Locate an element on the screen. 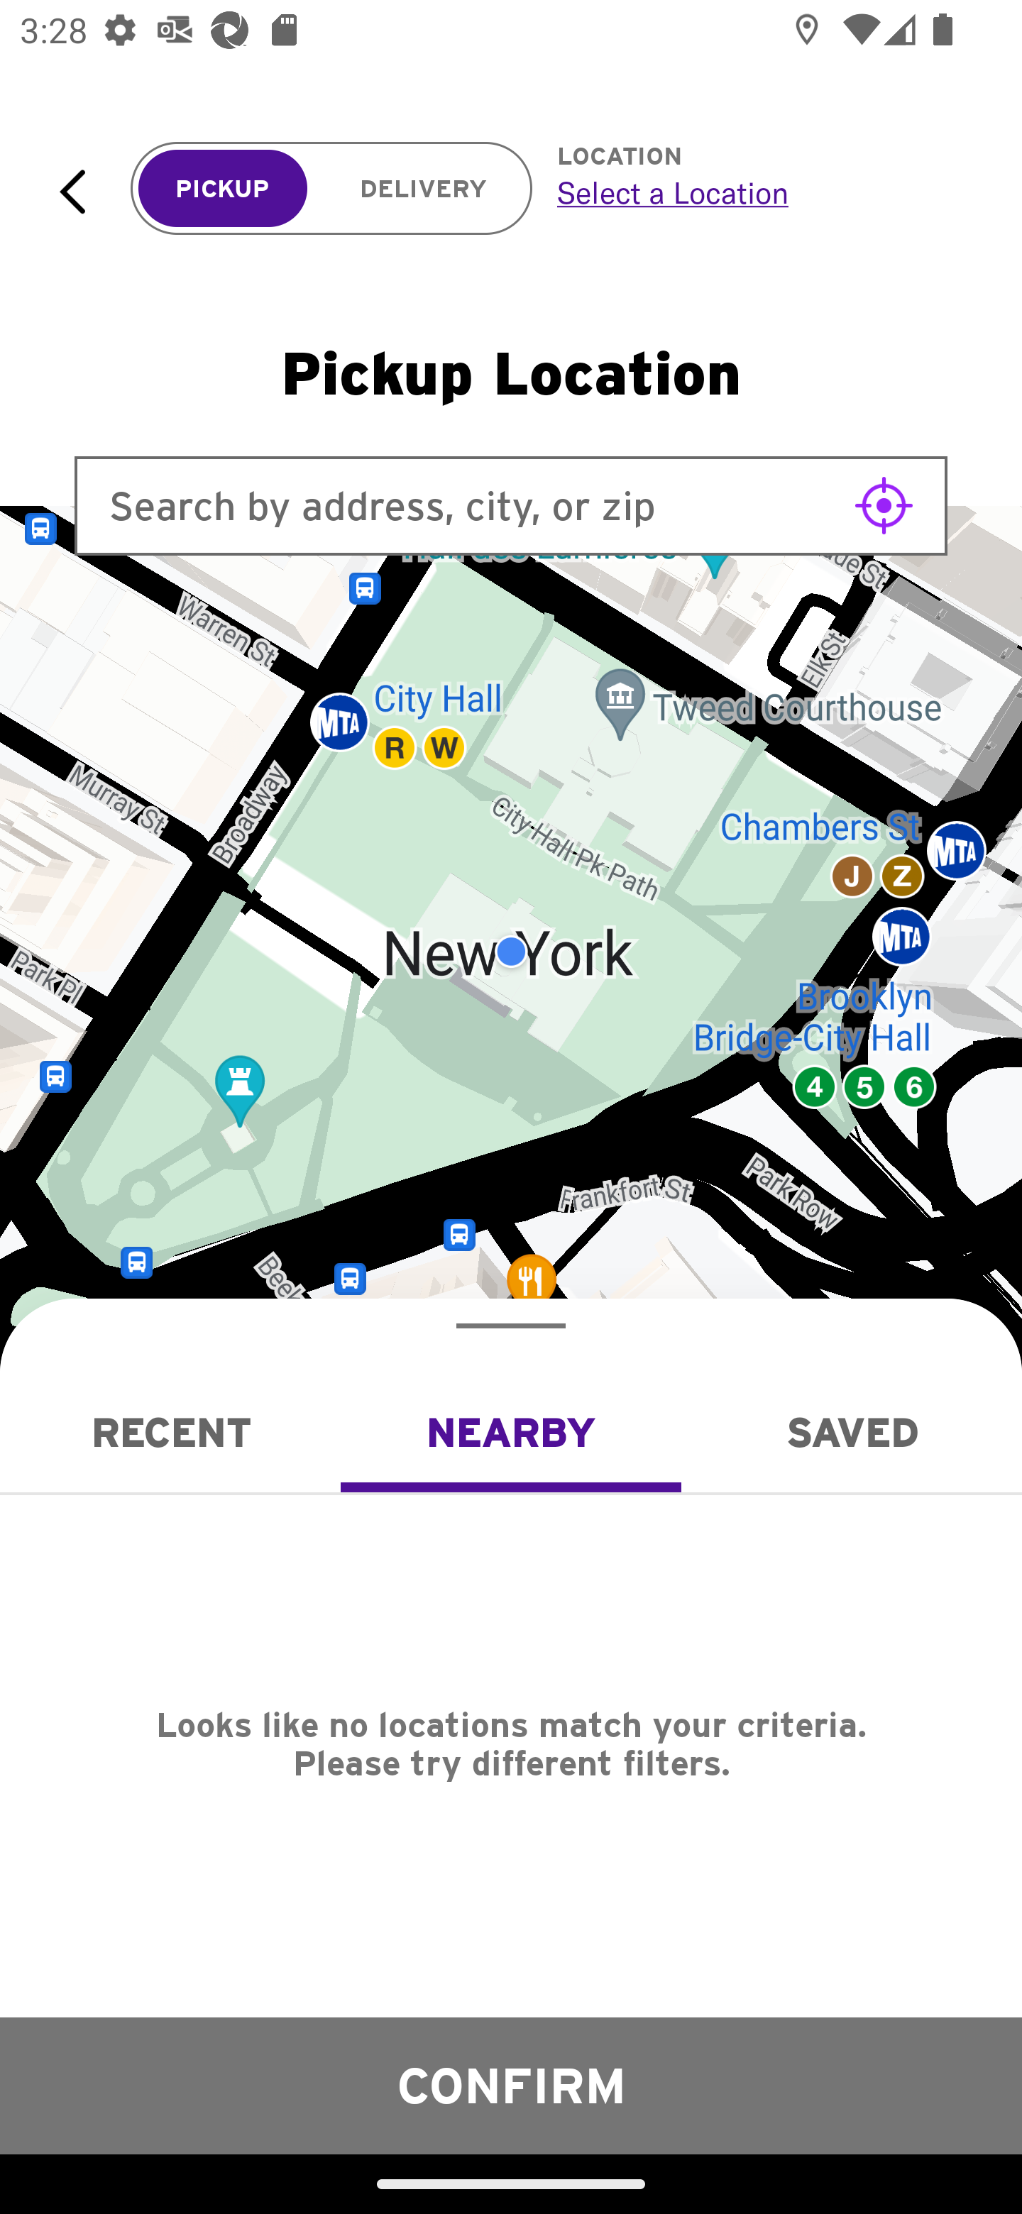  Saved SAVED is located at coordinates (852, 1432).